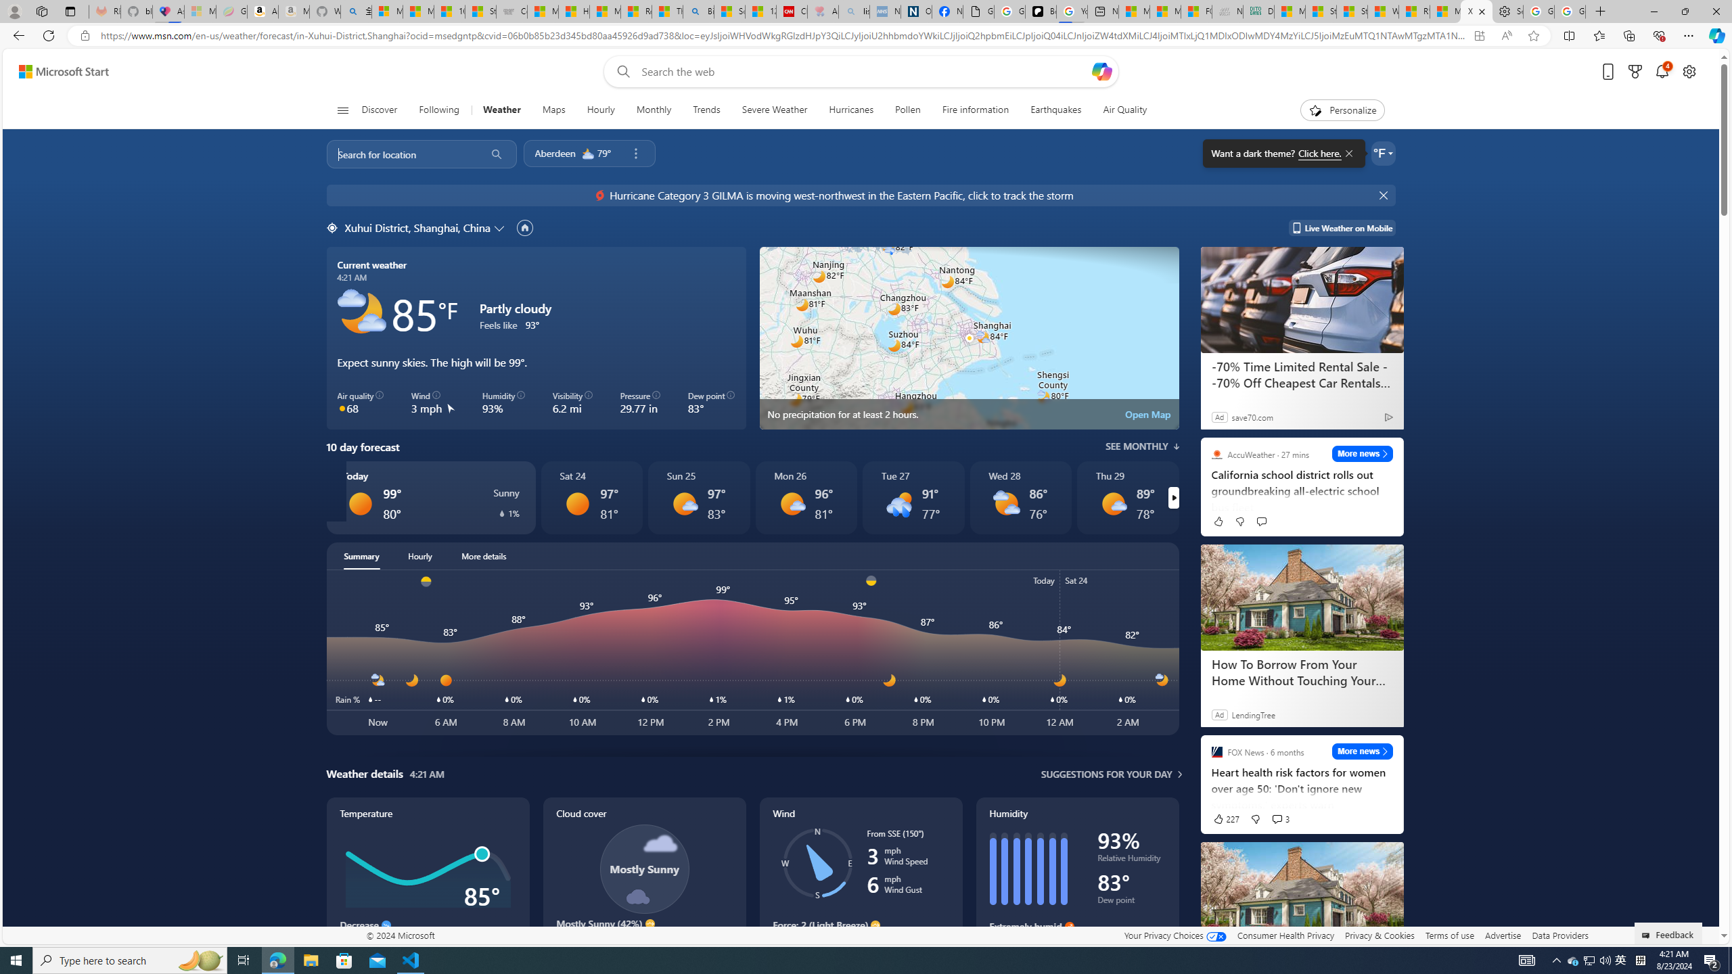  What do you see at coordinates (572, 403) in the screenshot?
I see `Visibility 6.2 mi` at bounding box center [572, 403].